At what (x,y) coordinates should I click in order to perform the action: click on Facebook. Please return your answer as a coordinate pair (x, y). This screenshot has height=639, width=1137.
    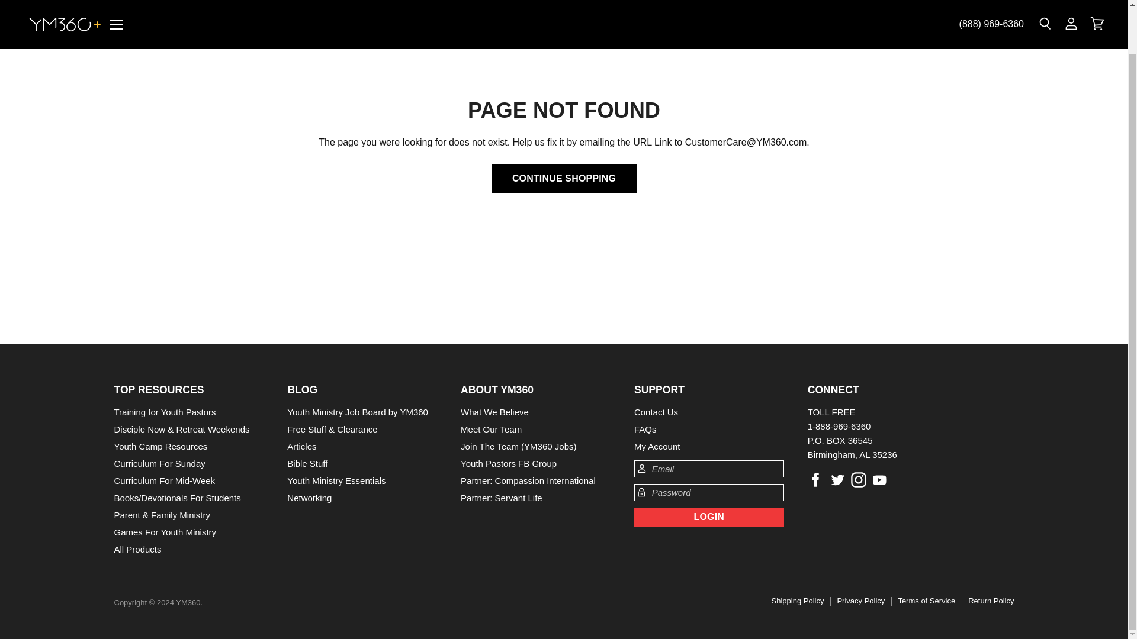
    Looking at the image, I should click on (815, 479).